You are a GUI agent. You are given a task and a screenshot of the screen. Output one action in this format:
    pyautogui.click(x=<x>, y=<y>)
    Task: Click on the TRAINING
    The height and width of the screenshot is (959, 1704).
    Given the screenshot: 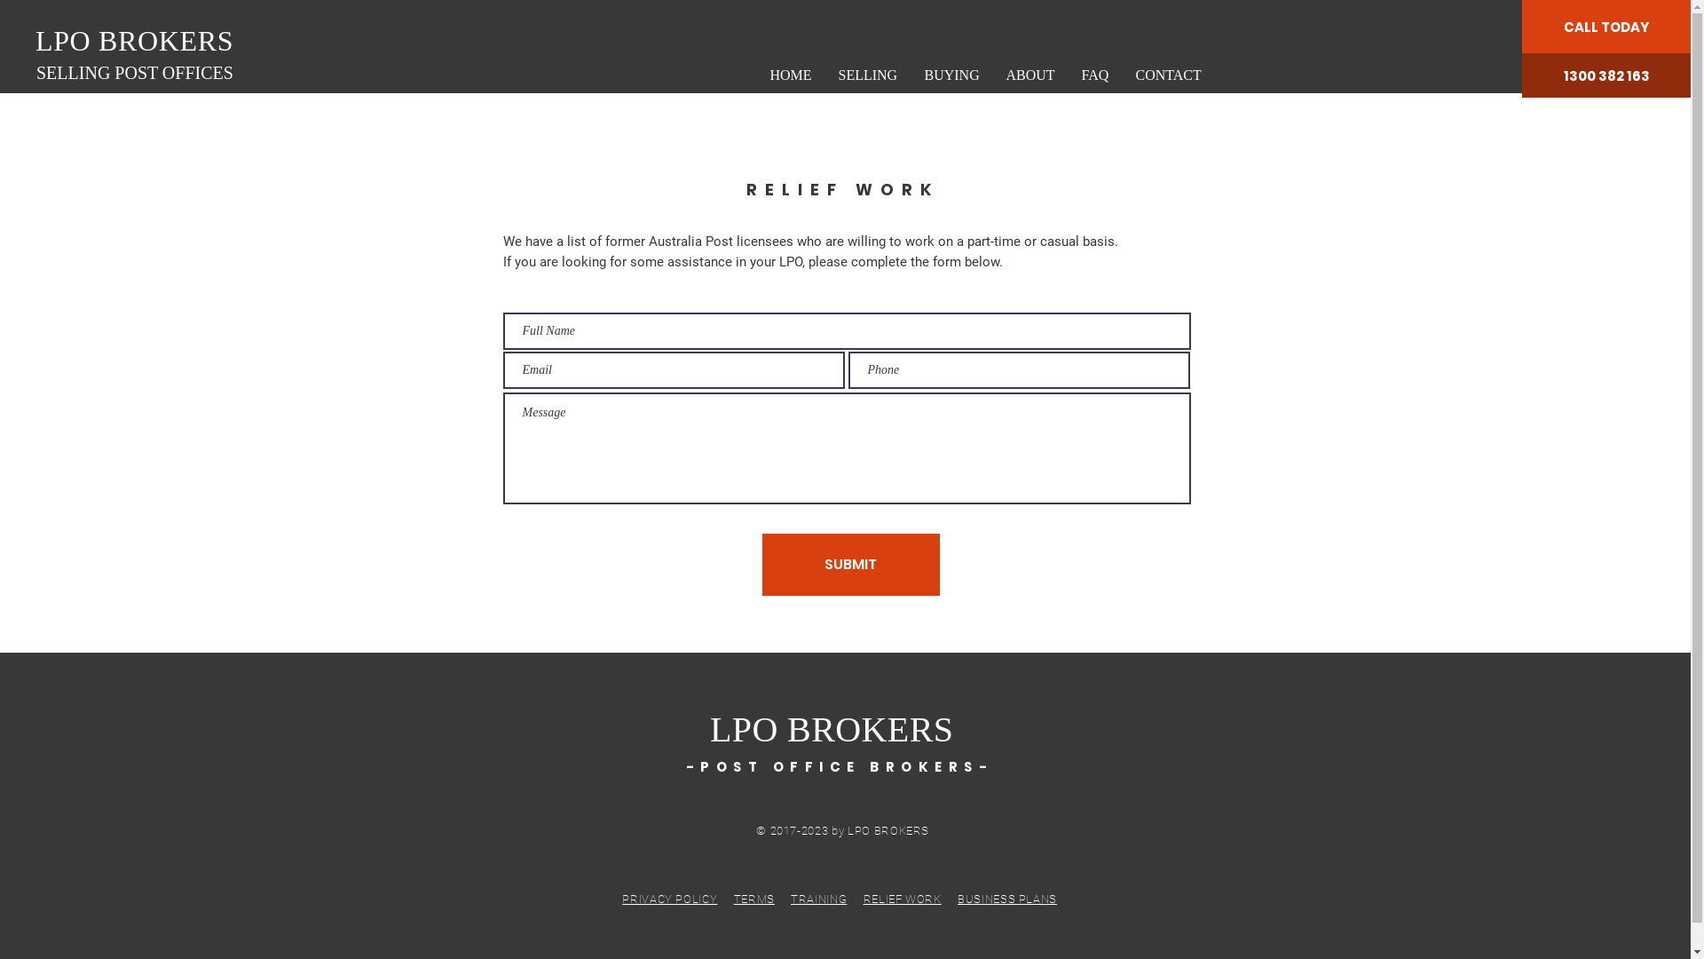 What is the action you would take?
    pyautogui.click(x=818, y=899)
    